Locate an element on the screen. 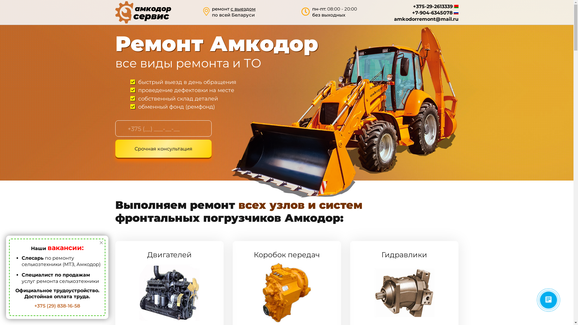 This screenshot has height=325, width=578. +375 (29) 838-16-58 is located at coordinates (57, 306).